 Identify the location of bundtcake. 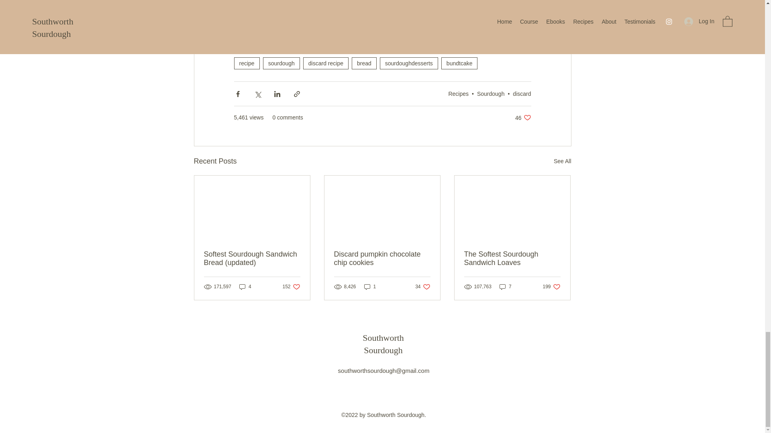
(409, 63).